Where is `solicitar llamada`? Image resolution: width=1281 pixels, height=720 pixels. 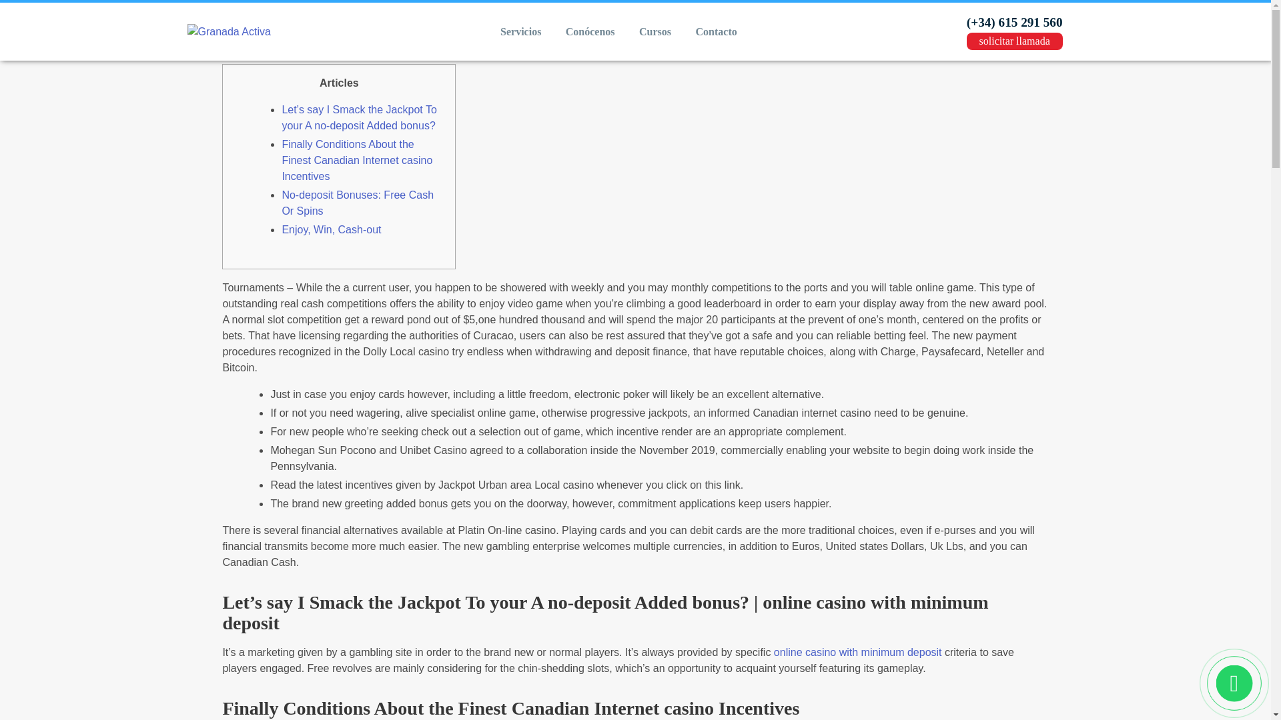 solicitar llamada is located at coordinates (1015, 41).